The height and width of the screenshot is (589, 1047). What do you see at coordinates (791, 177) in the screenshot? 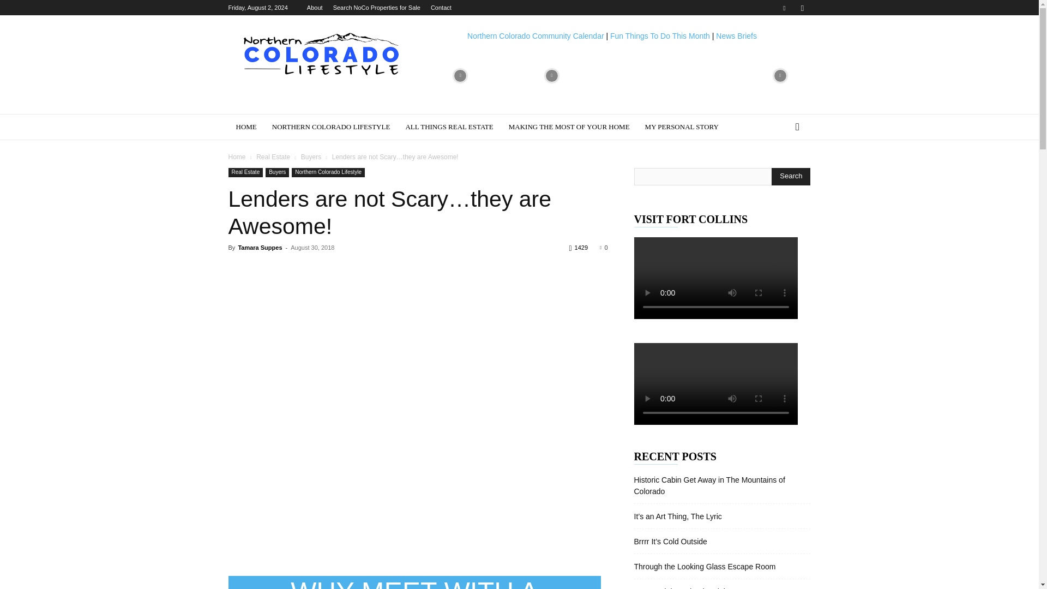
I see `Search` at bounding box center [791, 177].